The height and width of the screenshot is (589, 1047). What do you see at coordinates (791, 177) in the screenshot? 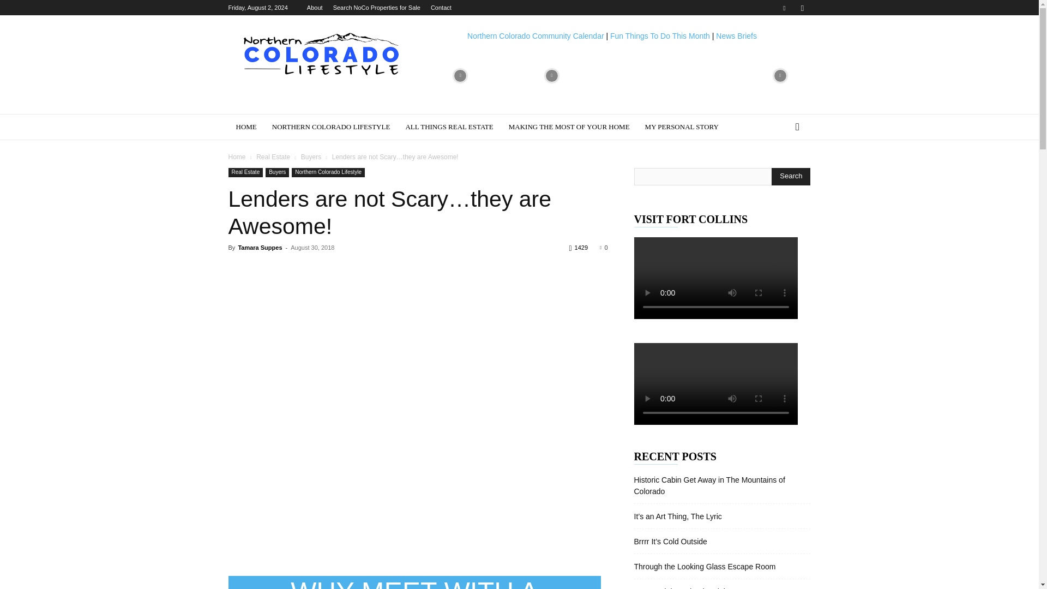
I see `Search` at bounding box center [791, 177].